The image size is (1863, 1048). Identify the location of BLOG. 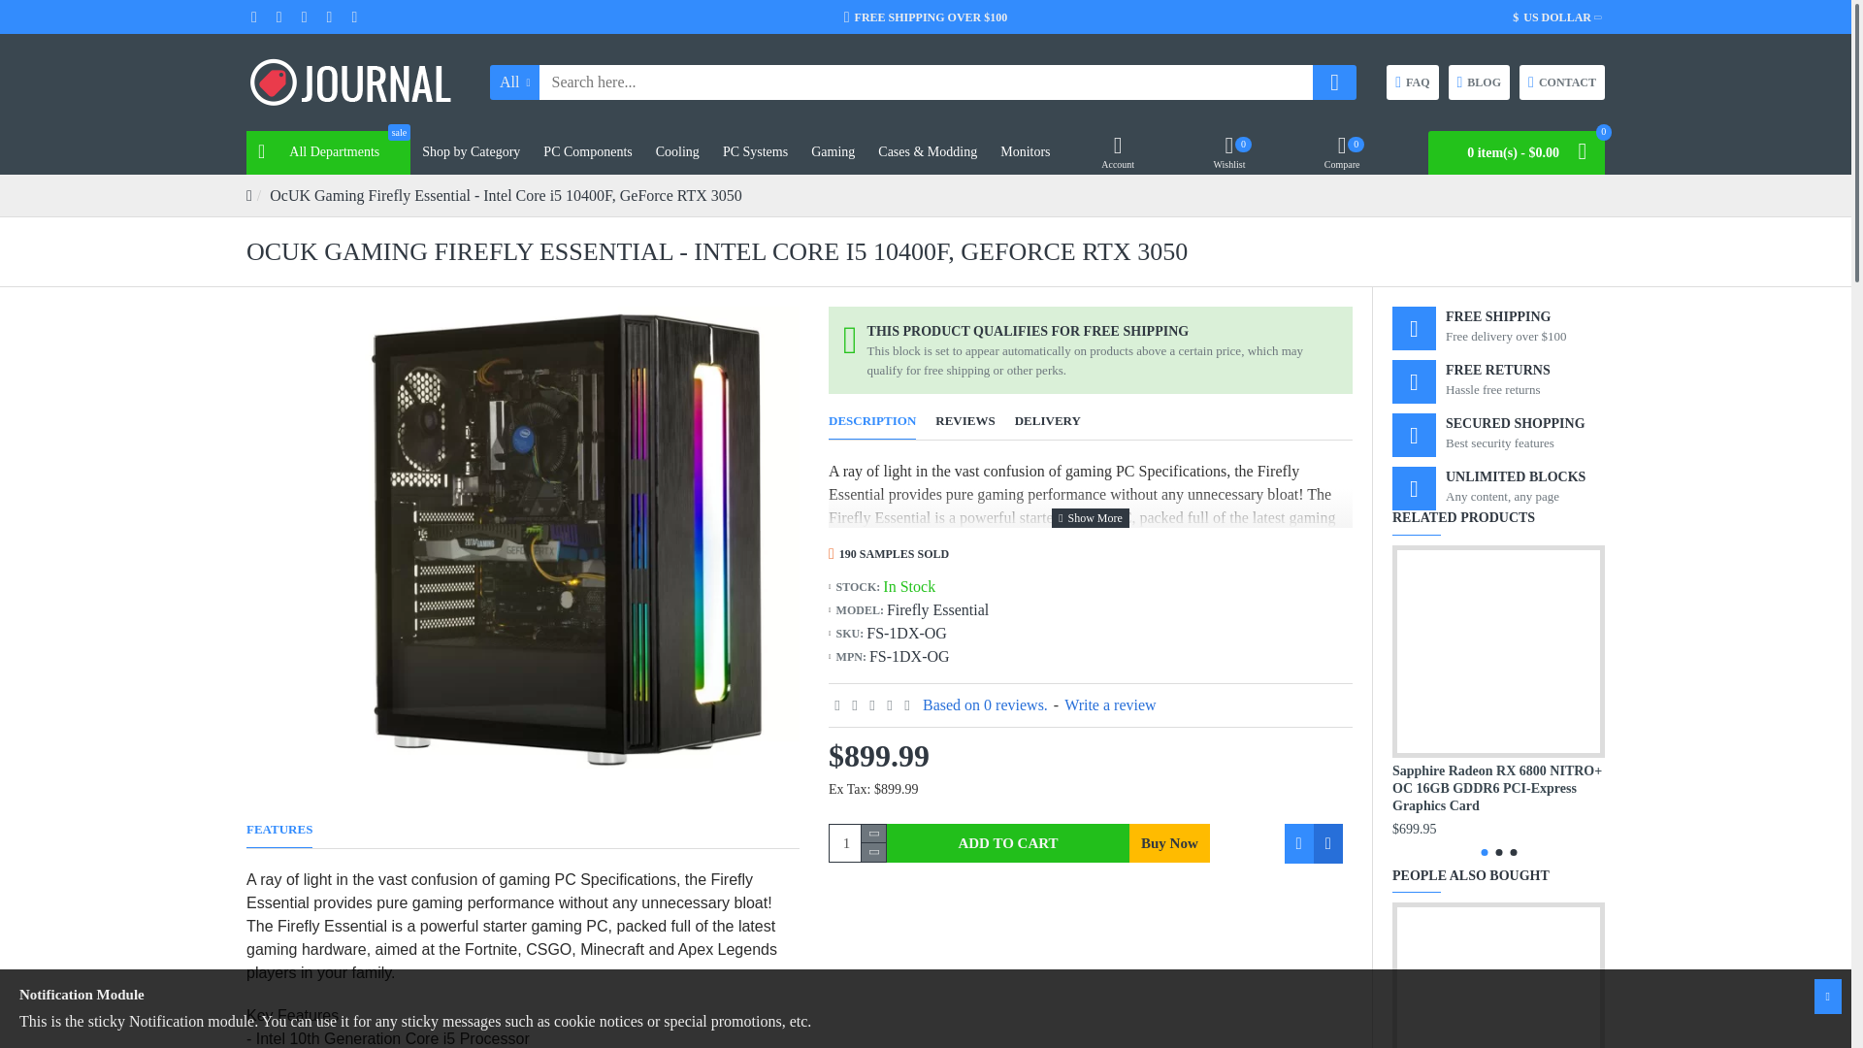
(328, 153).